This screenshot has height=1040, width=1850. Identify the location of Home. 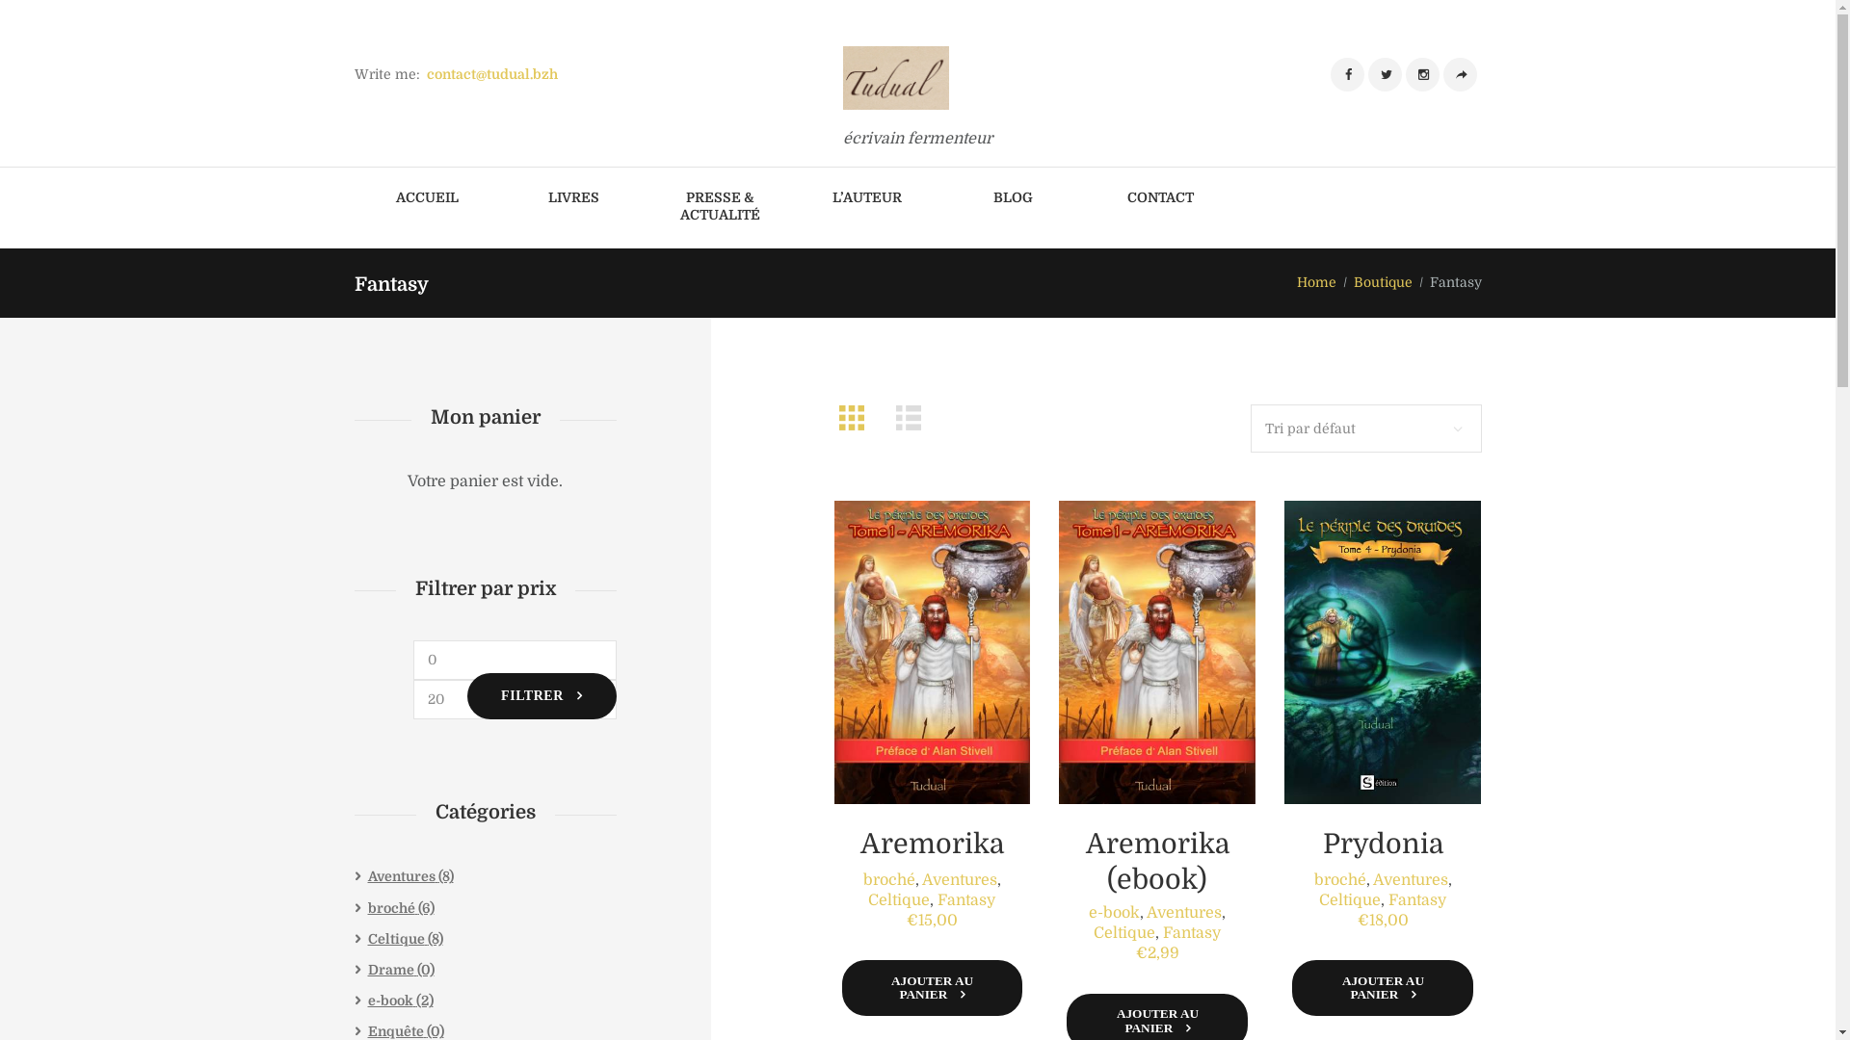
(1316, 283).